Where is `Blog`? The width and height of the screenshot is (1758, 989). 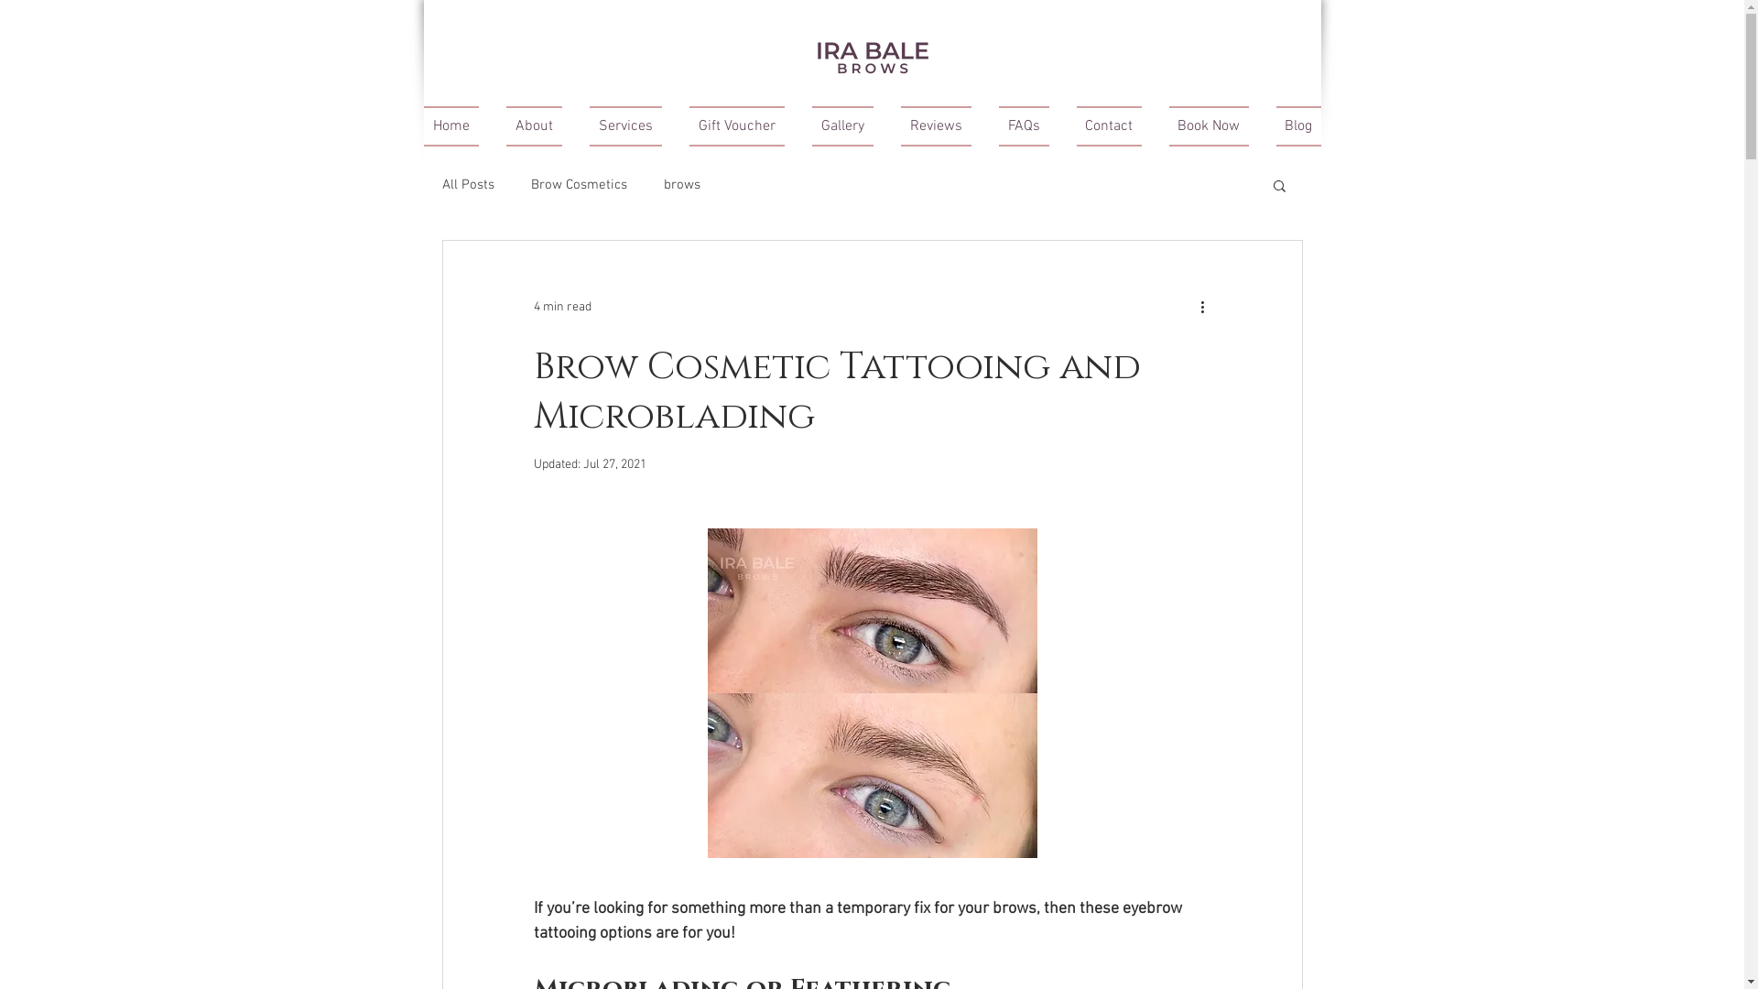
Blog is located at coordinates (1291, 126).